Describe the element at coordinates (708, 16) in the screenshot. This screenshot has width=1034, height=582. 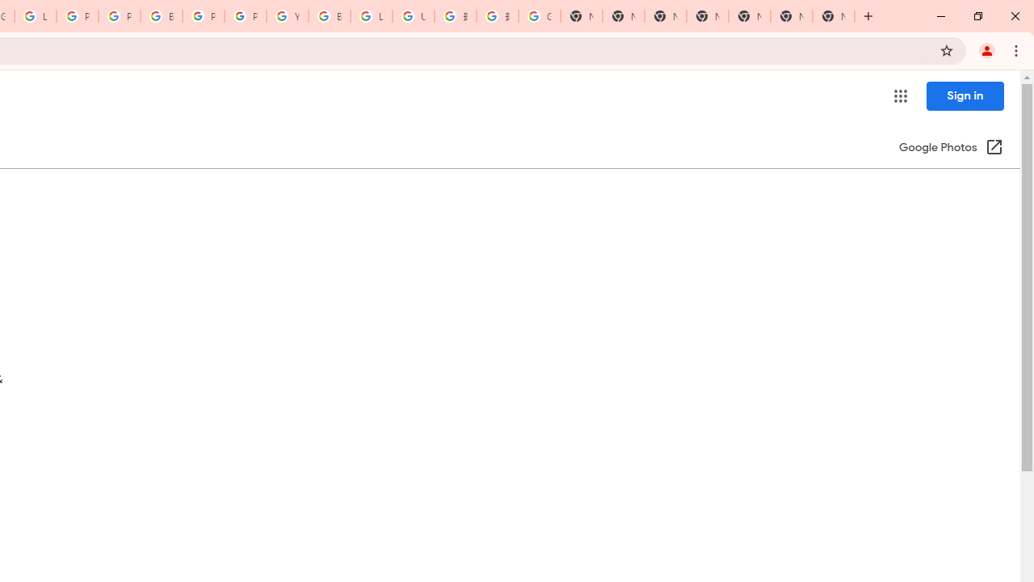
I see `New Tab` at that location.